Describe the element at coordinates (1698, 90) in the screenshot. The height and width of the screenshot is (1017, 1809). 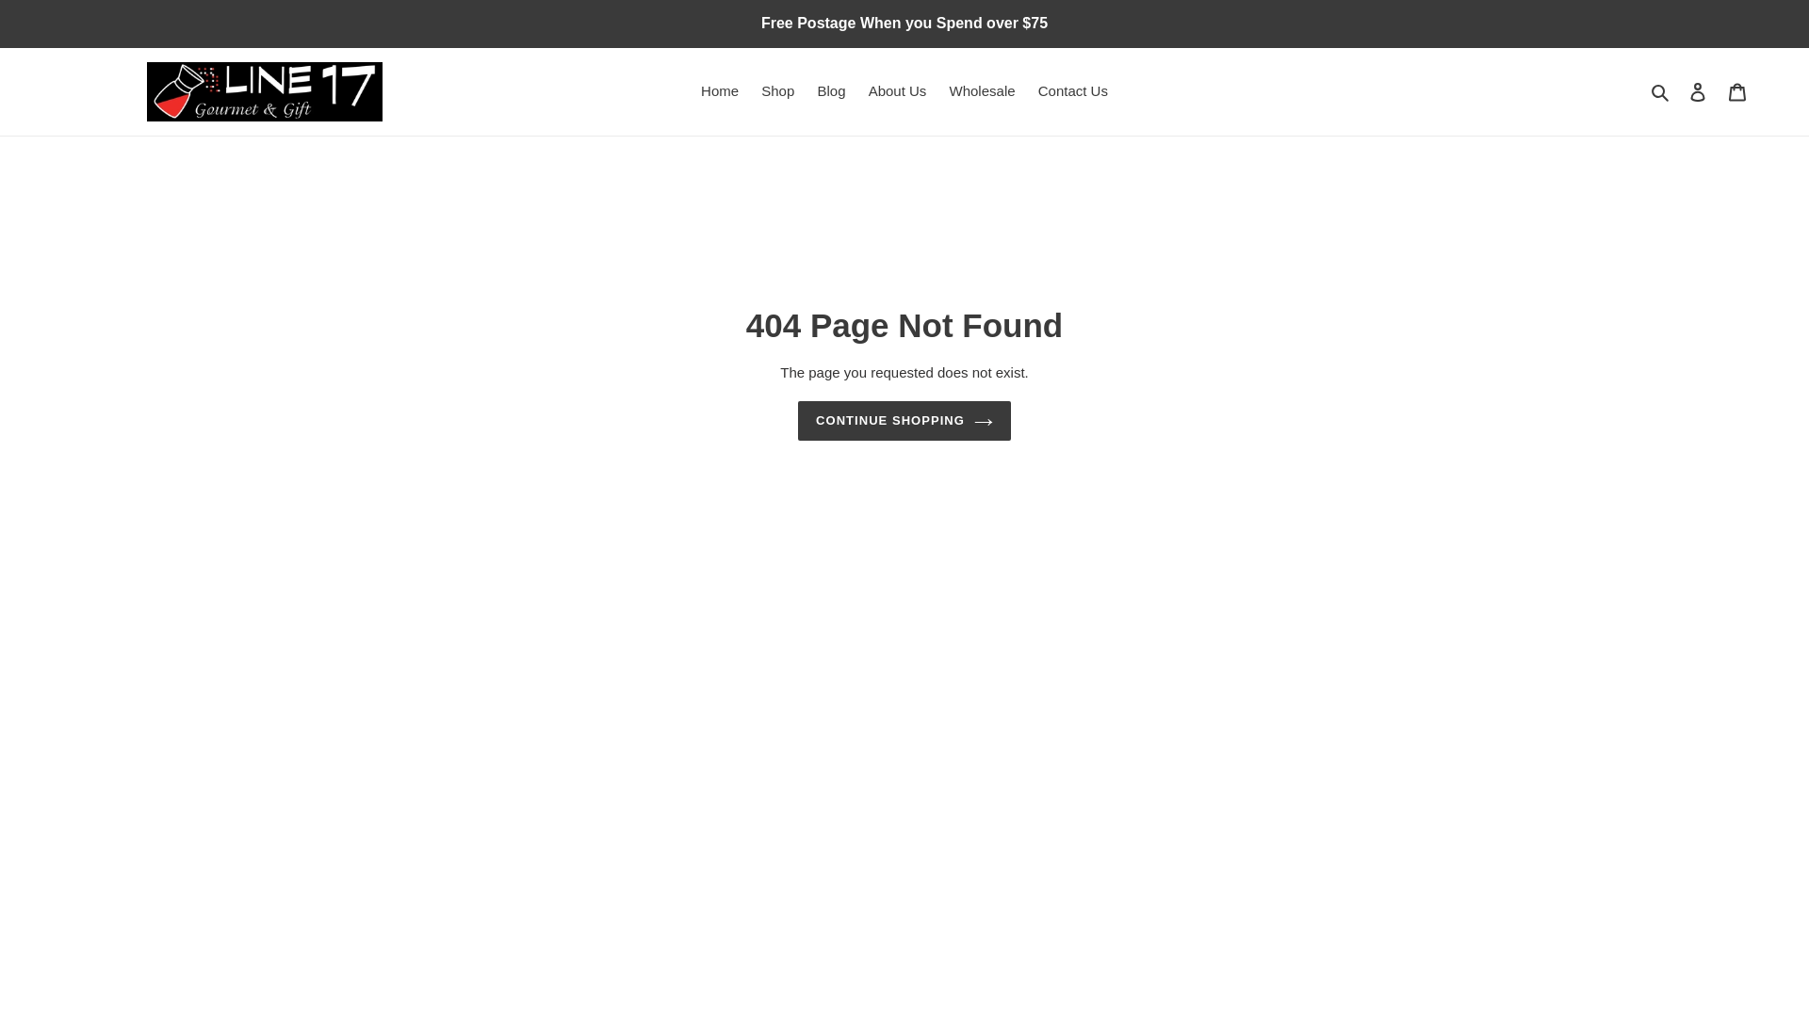
I see `Log in` at that location.